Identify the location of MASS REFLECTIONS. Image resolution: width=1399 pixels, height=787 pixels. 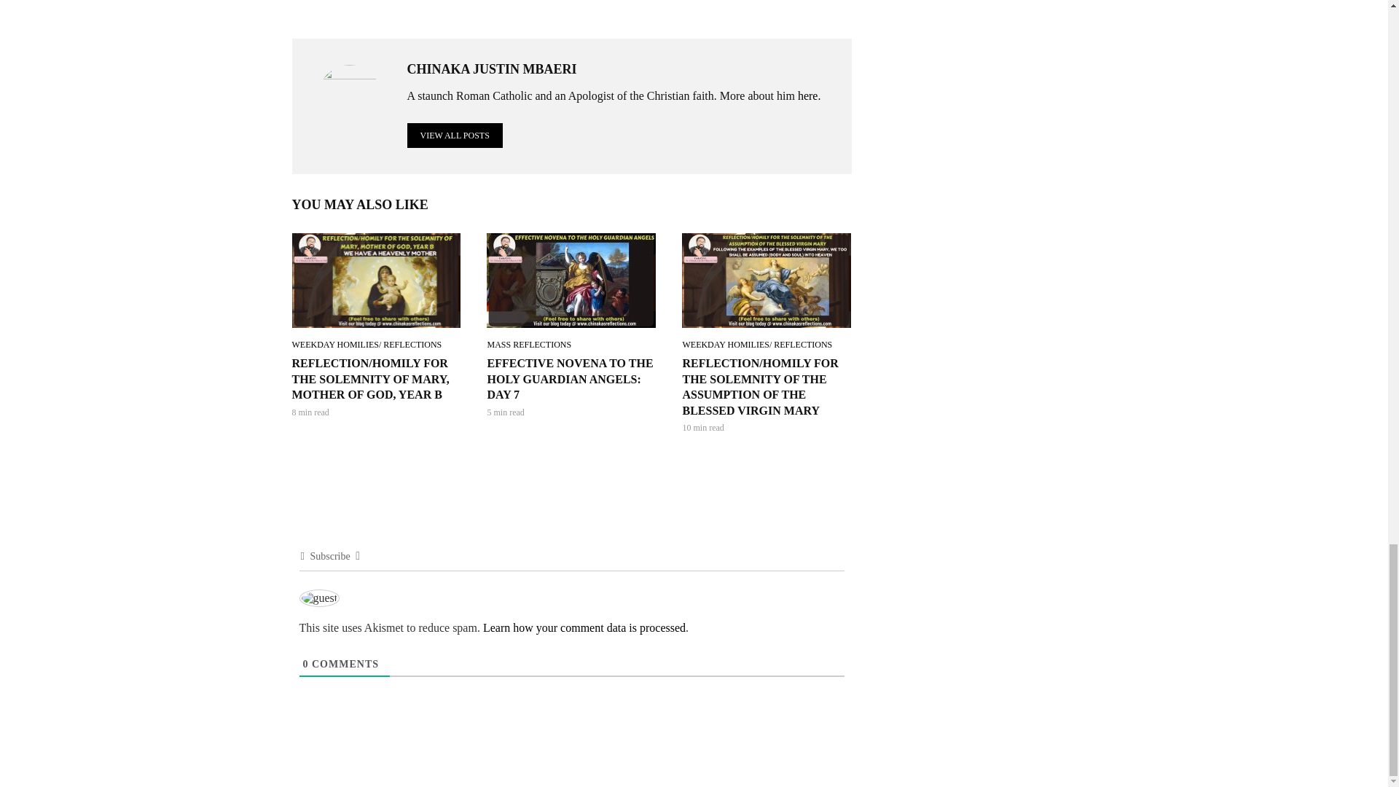
(529, 344).